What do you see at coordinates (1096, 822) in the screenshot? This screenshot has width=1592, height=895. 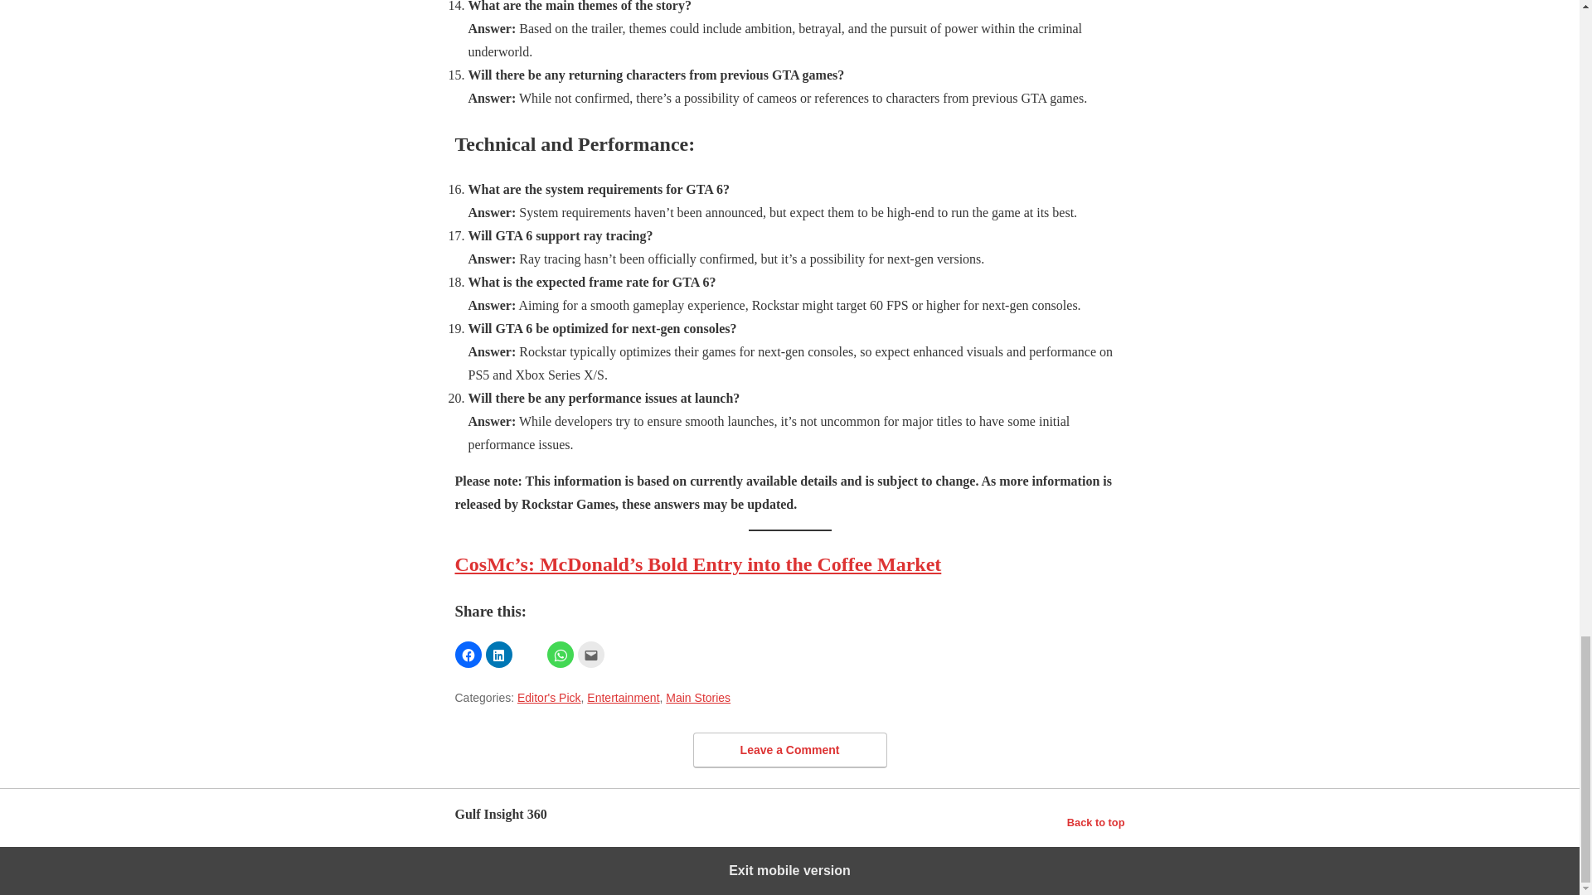 I see `Back to top` at bounding box center [1096, 822].